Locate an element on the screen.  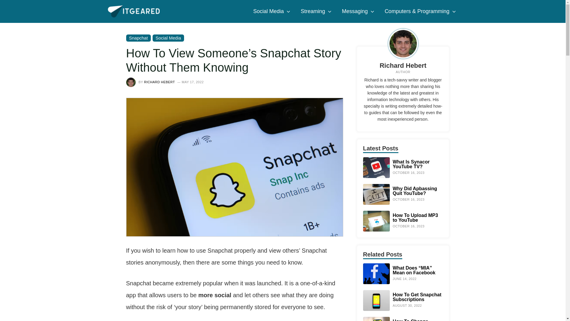
Messaging is located at coordinates (358, 11).